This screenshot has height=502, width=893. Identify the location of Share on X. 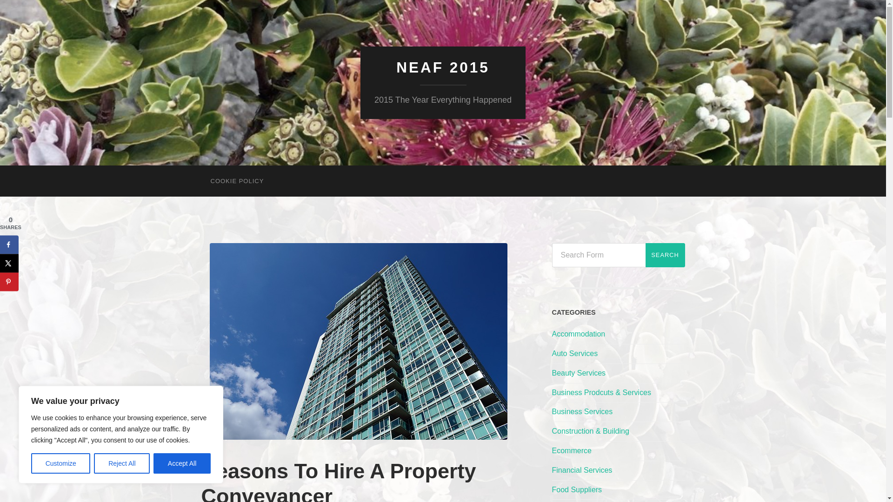
(9, 263).